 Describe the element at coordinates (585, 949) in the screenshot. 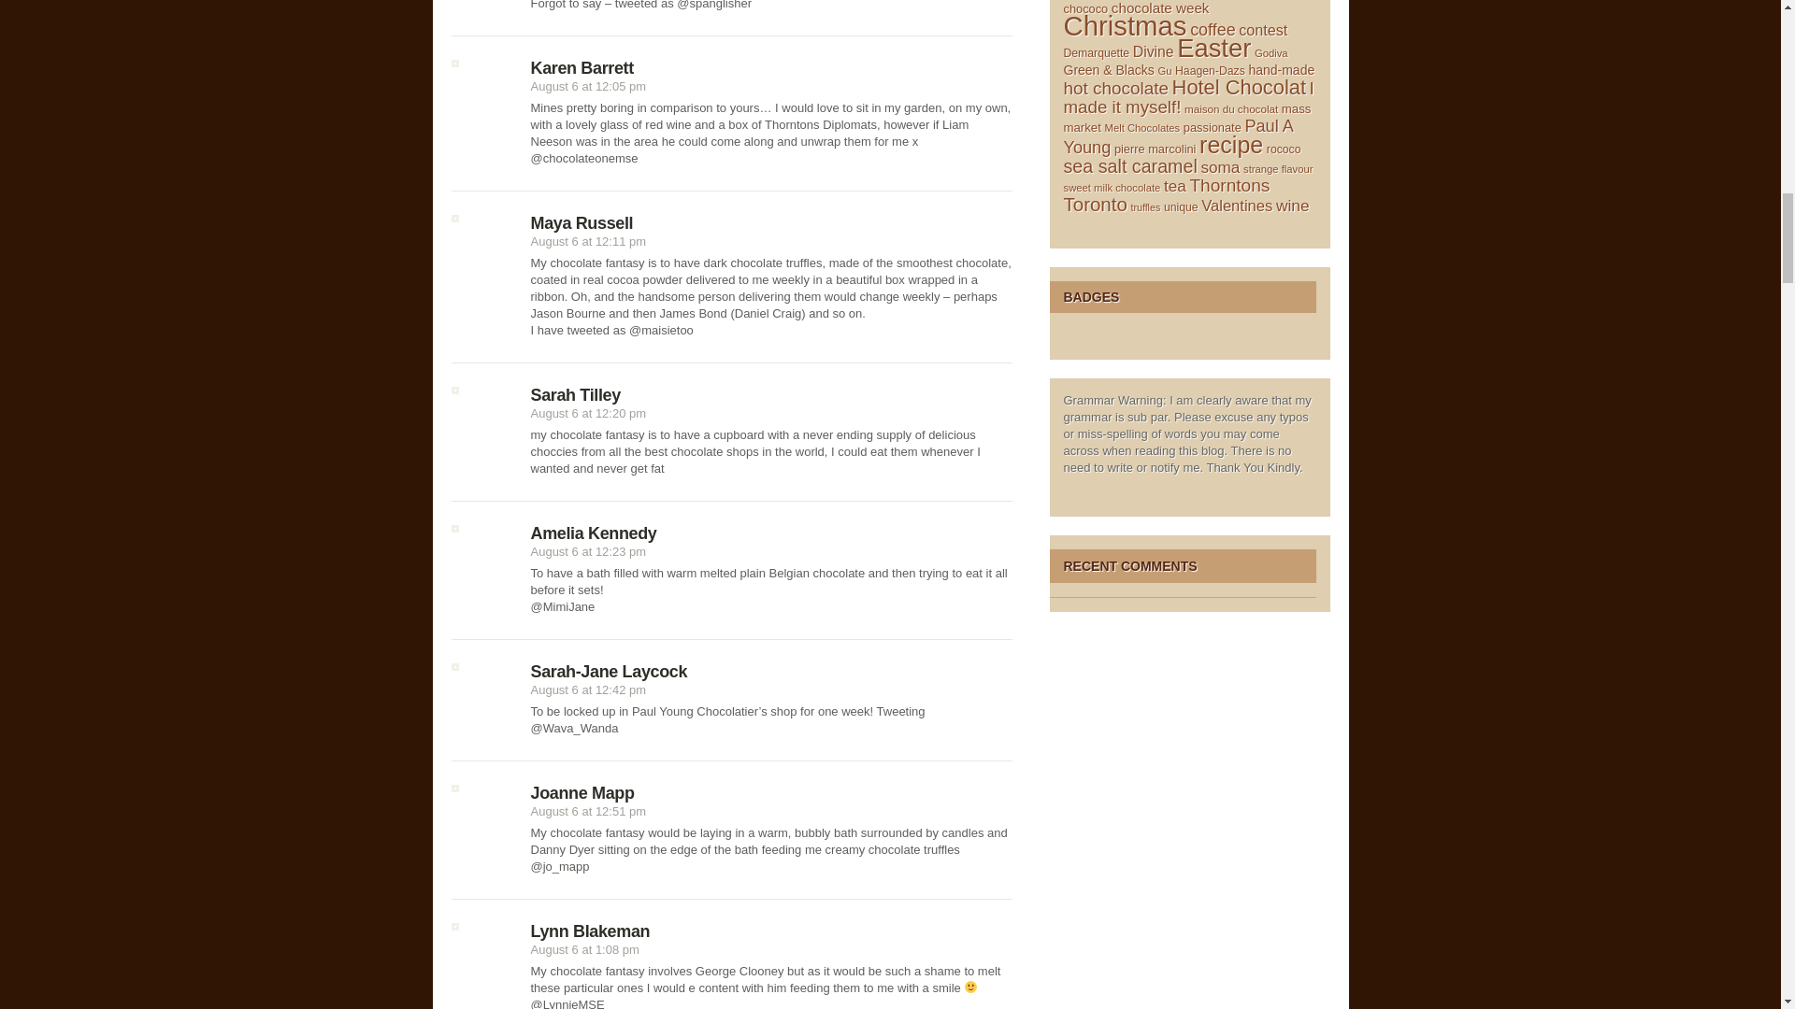

I see `August 6 at 1:08 pm` at that location.